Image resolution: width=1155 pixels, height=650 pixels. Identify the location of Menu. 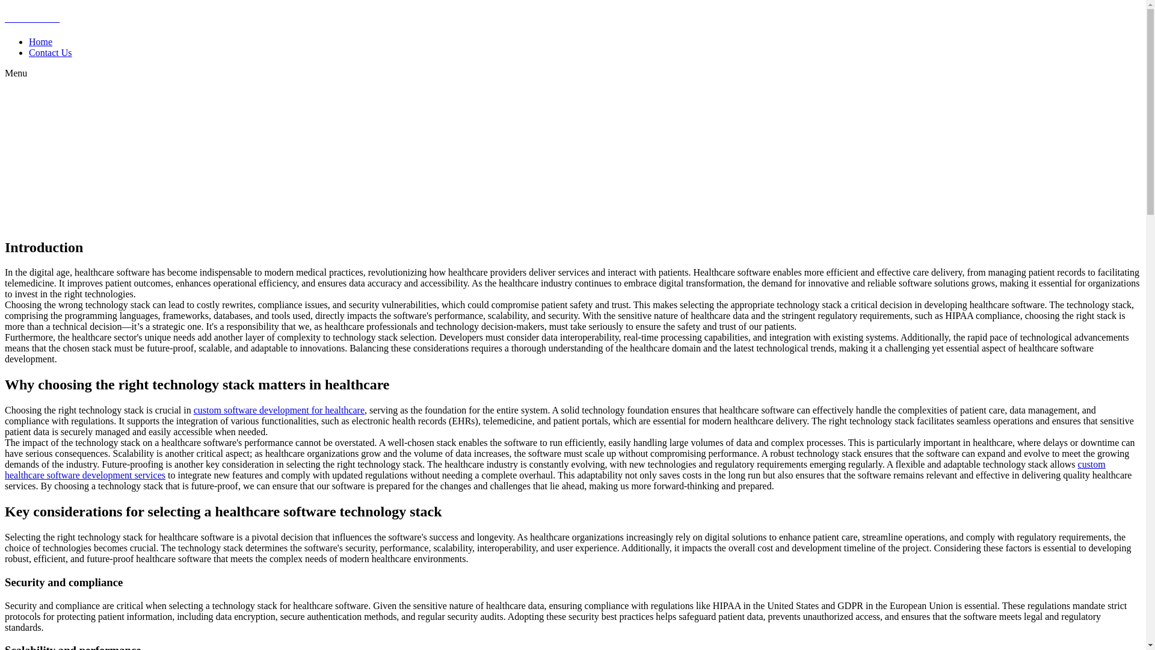
(16, 73).